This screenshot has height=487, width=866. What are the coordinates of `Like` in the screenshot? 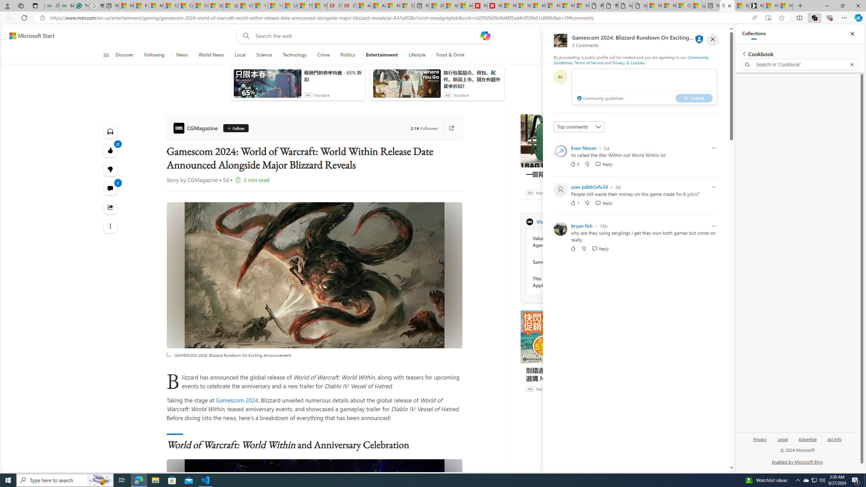 It's located at (573, 248).